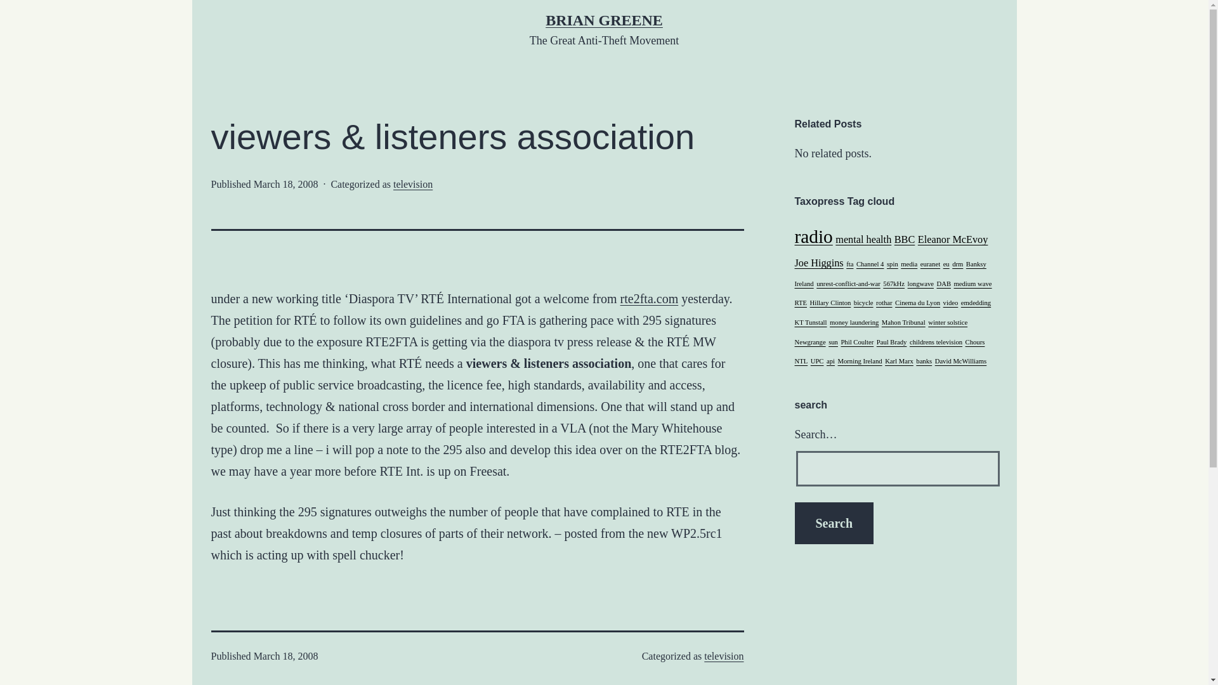 This screenshot has width=1218, height=685. I want to click on 1 topics, so click(850, 264).